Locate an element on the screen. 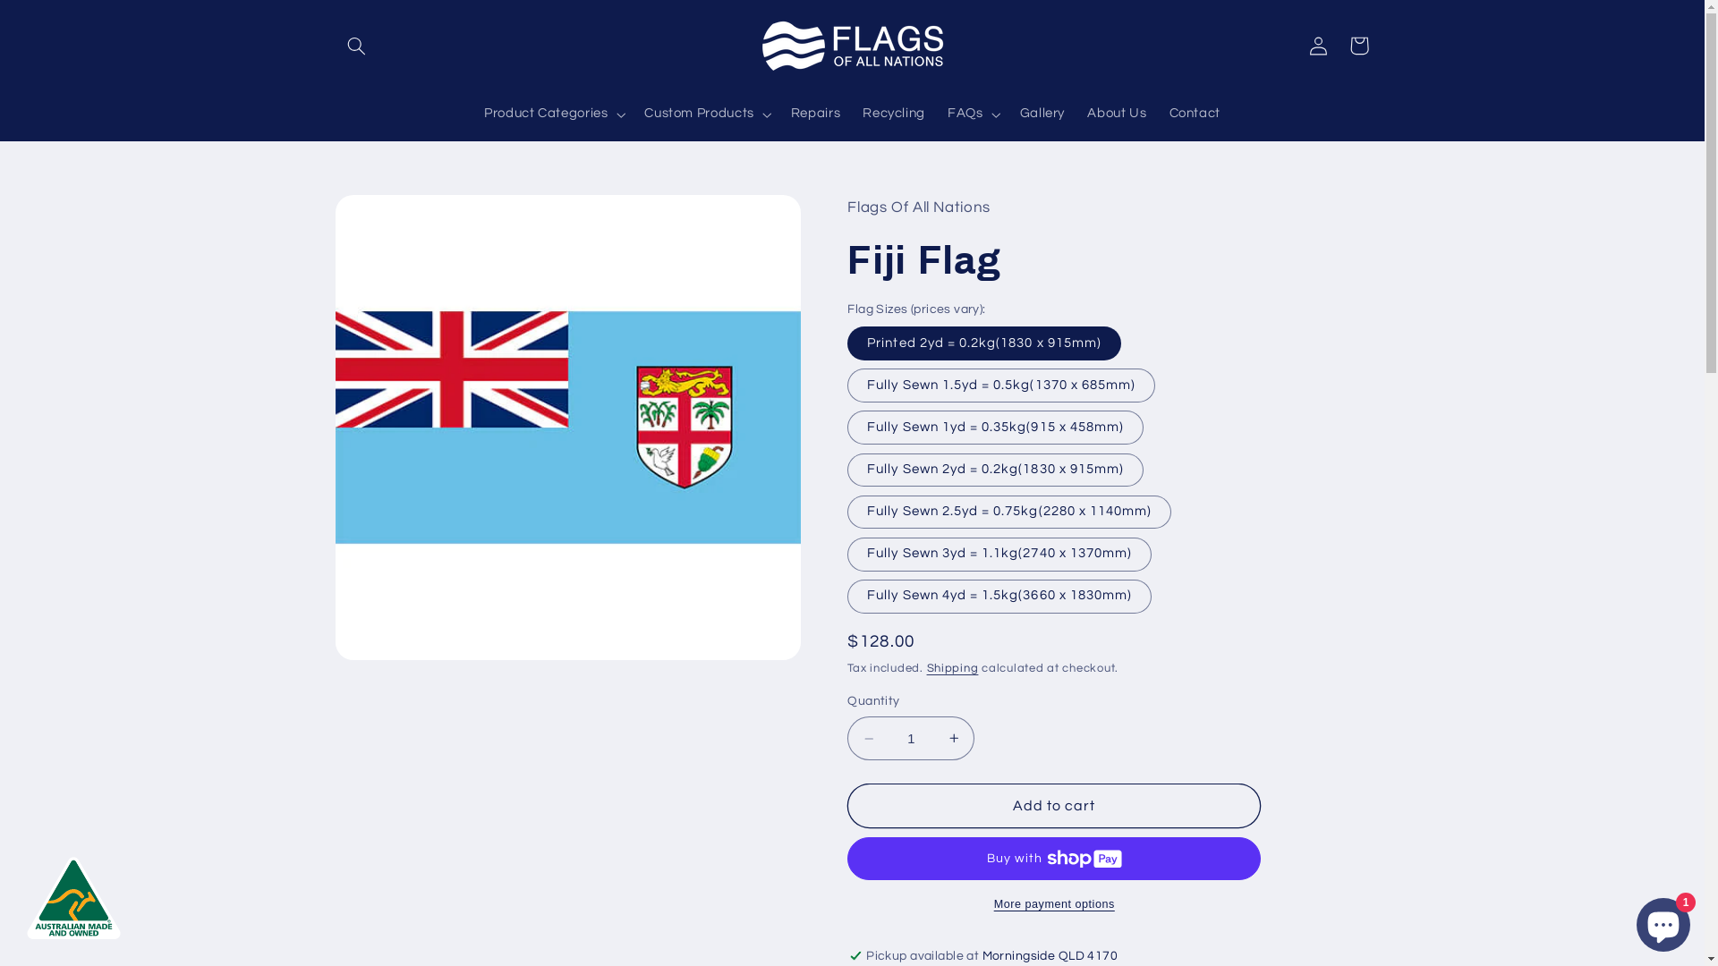  Repairs is located at coordinates (816, 114).